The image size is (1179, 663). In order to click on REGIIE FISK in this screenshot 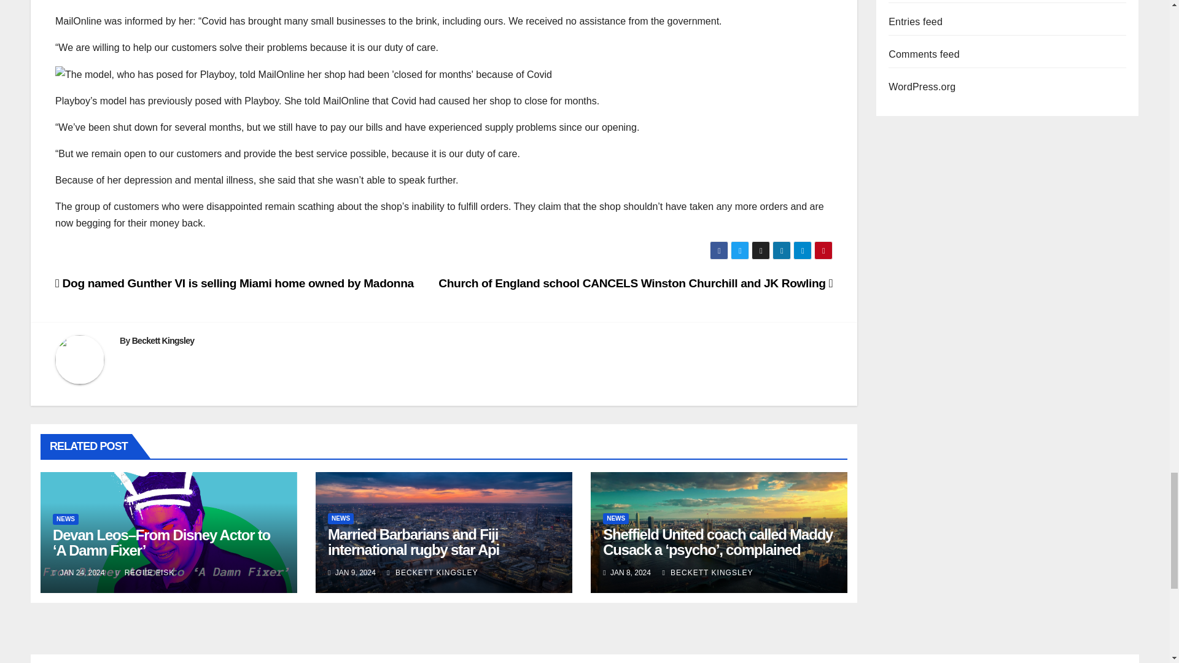, I will do `click(145, 572)`.